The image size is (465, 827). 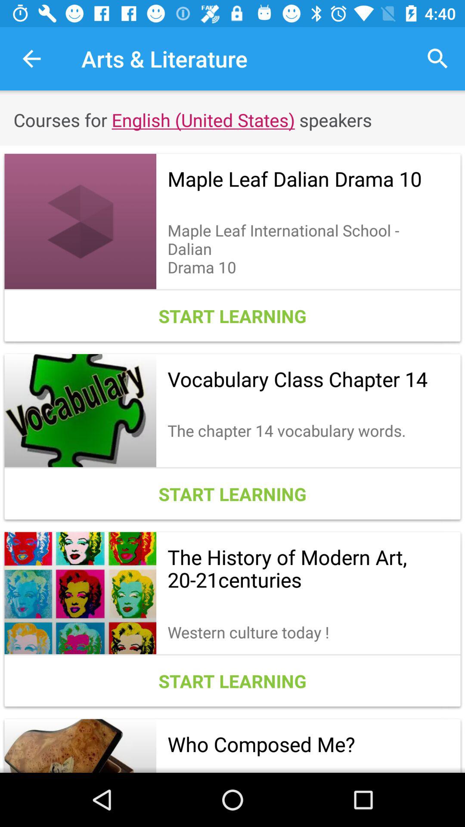 I want to click on tap the courses for english, so click(x=232, y=120).